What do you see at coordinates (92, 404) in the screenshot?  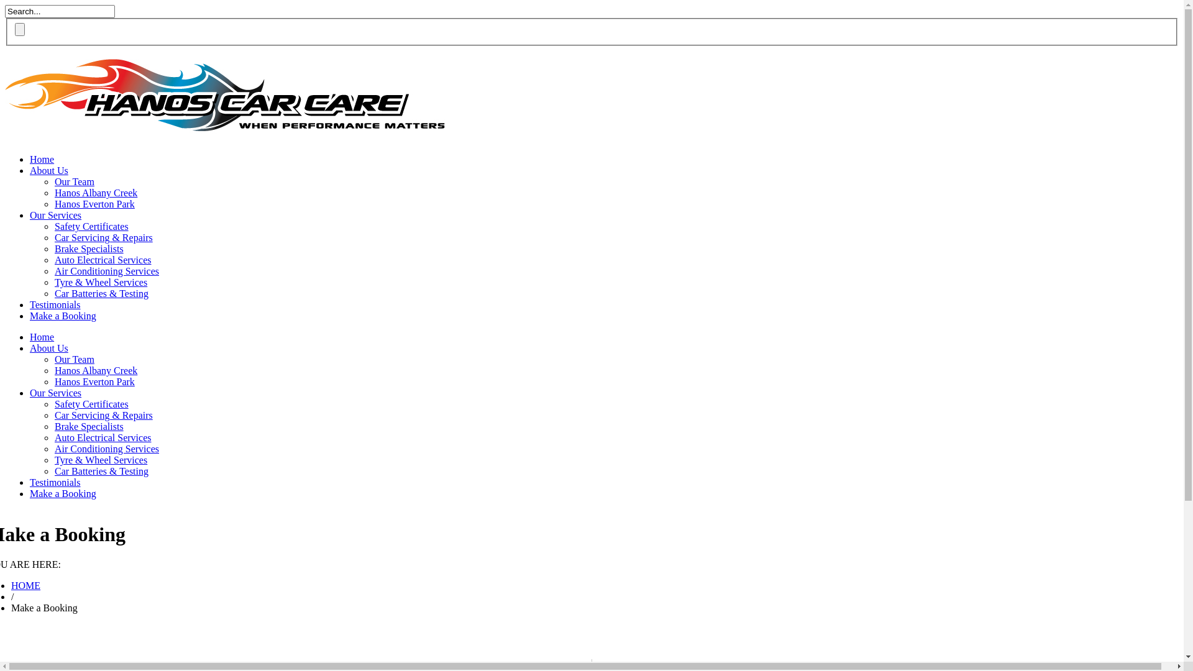 I see `Safety Certificates` at bounding box center [92, 404].